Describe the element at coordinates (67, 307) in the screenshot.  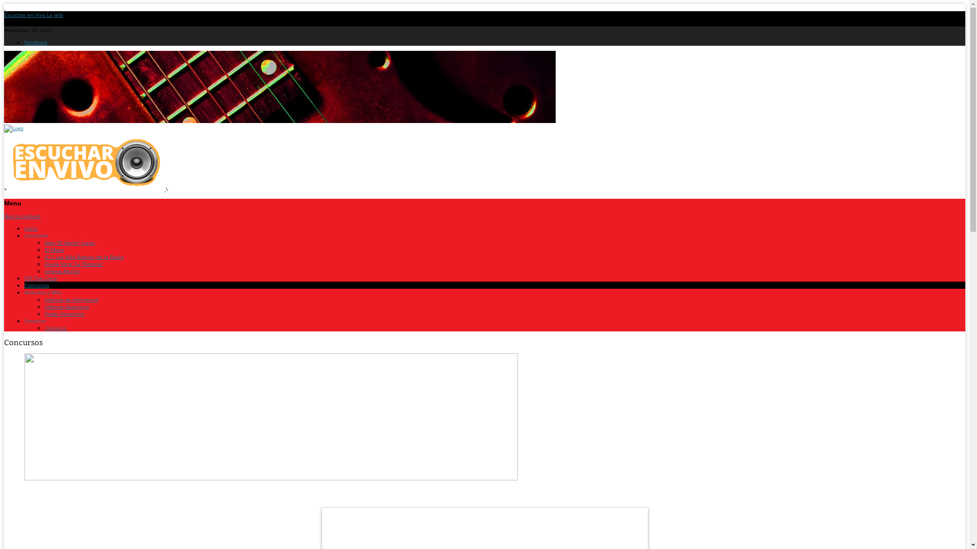
I see `Informe Deportivo` at that location.